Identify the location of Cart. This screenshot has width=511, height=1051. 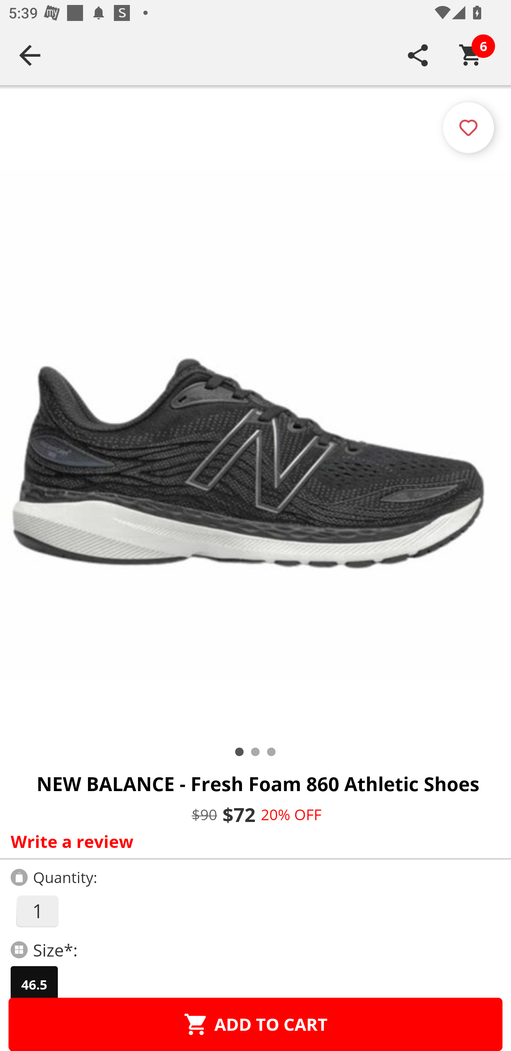
(471, 55).